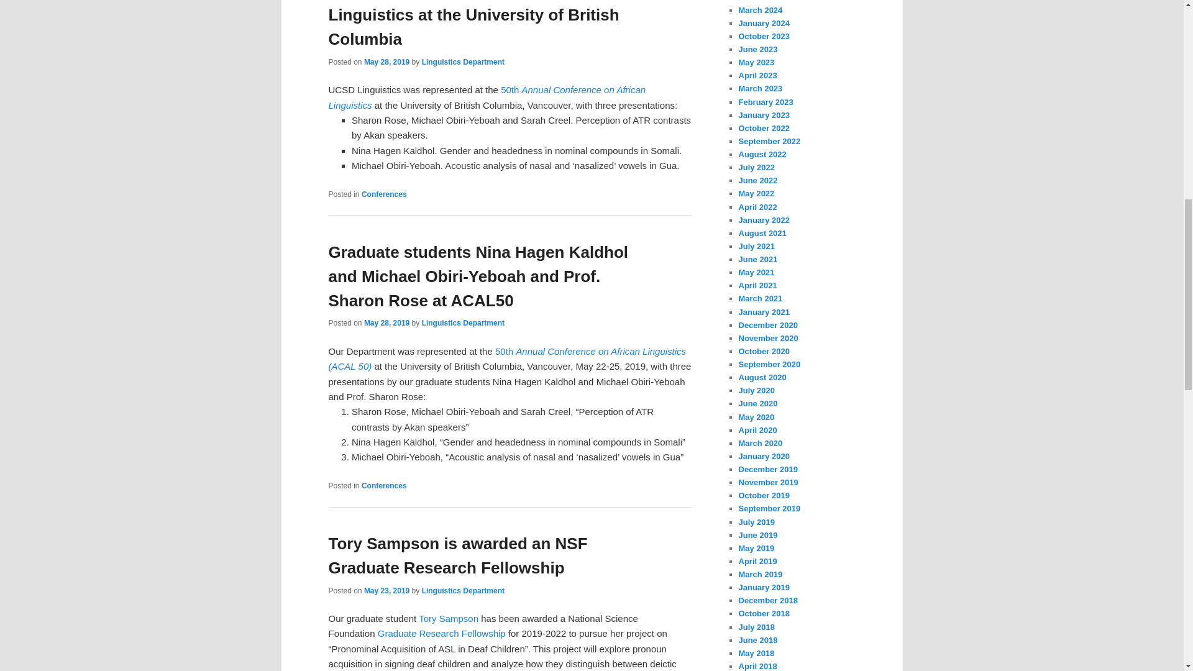  What do you see at coordinates (442, 633) in the screenshot?
I see `Graduate Research Fellowship` at bounding box center [442, 633].